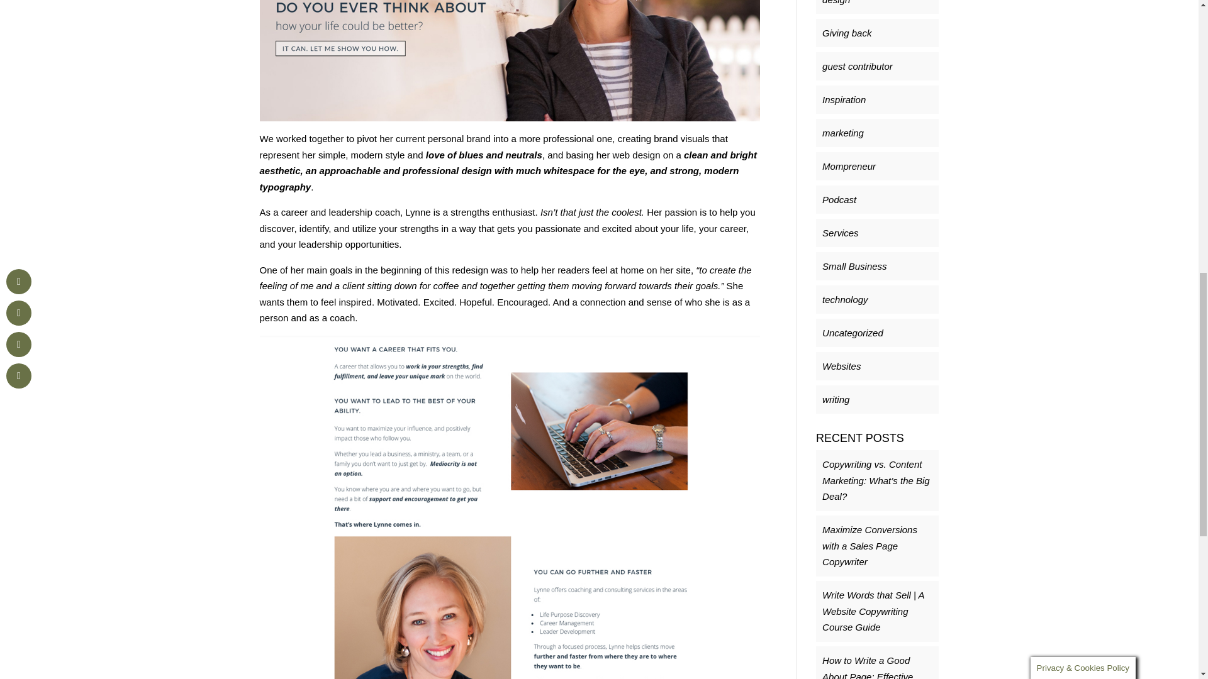 The height and width of the screenshot is (679, 1208). Describe the element at coordinates (839, 199) in the screenshot. I see `Podcast` at that location.